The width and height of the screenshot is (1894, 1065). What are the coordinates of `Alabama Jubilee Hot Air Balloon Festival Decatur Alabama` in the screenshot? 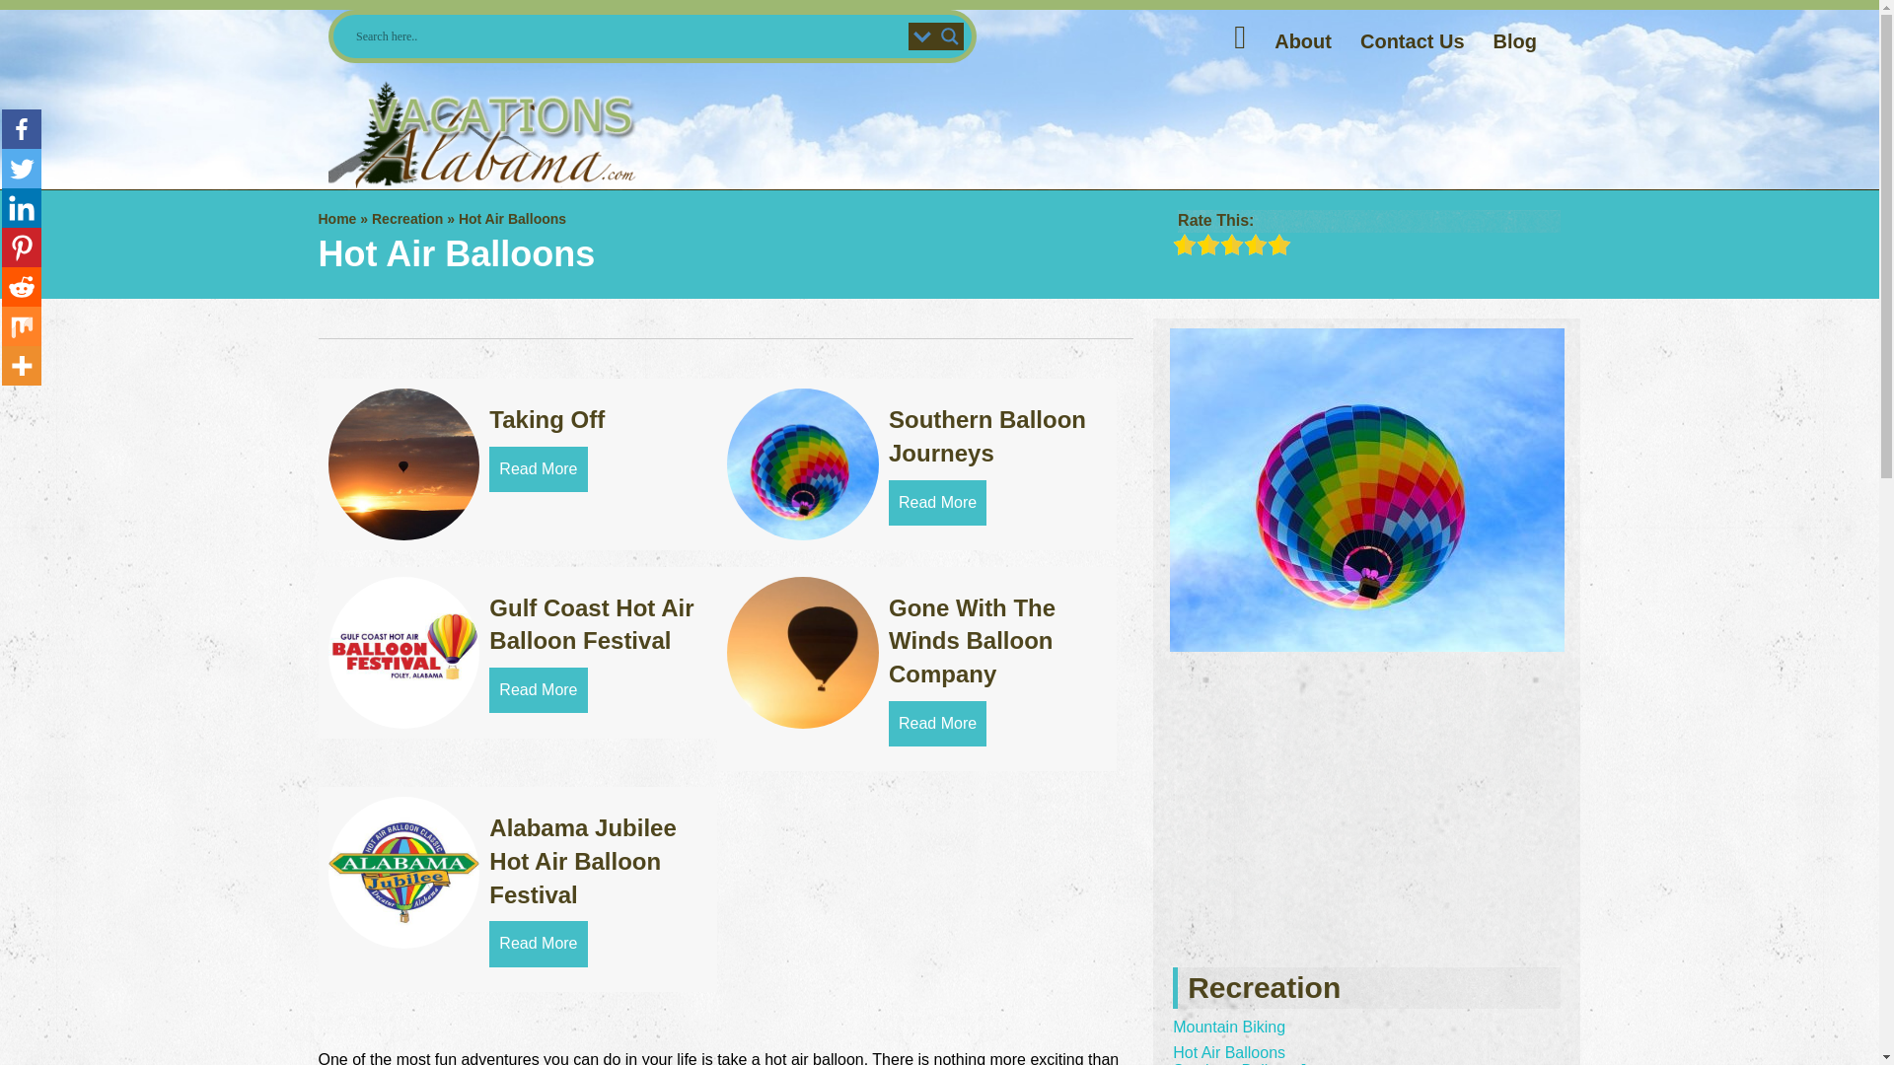 It's located at (402, 872).